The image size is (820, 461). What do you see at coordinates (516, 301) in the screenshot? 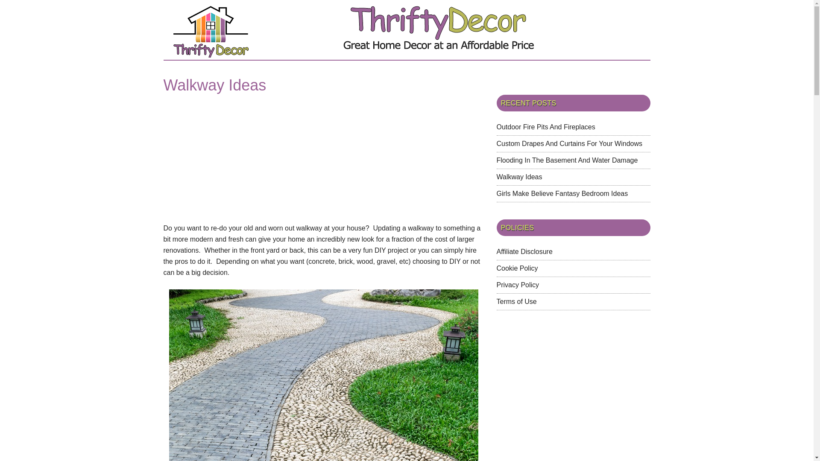
I see `Terms of Use` at bounding box center [516, 301].